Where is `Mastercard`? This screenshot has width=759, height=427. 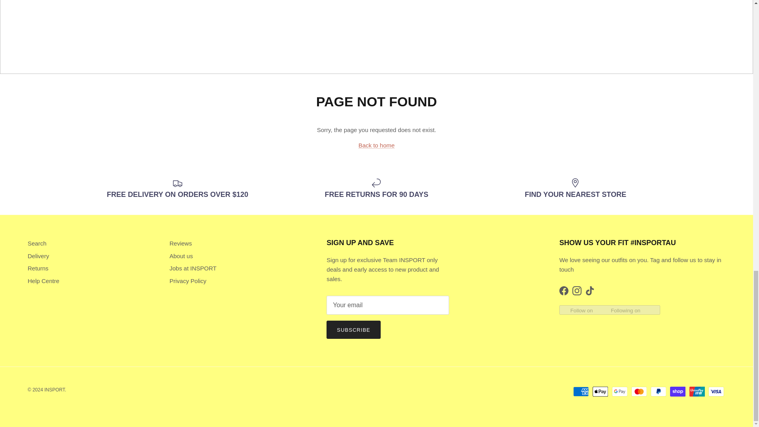
Mastercard is located at coordinates (639, 391).